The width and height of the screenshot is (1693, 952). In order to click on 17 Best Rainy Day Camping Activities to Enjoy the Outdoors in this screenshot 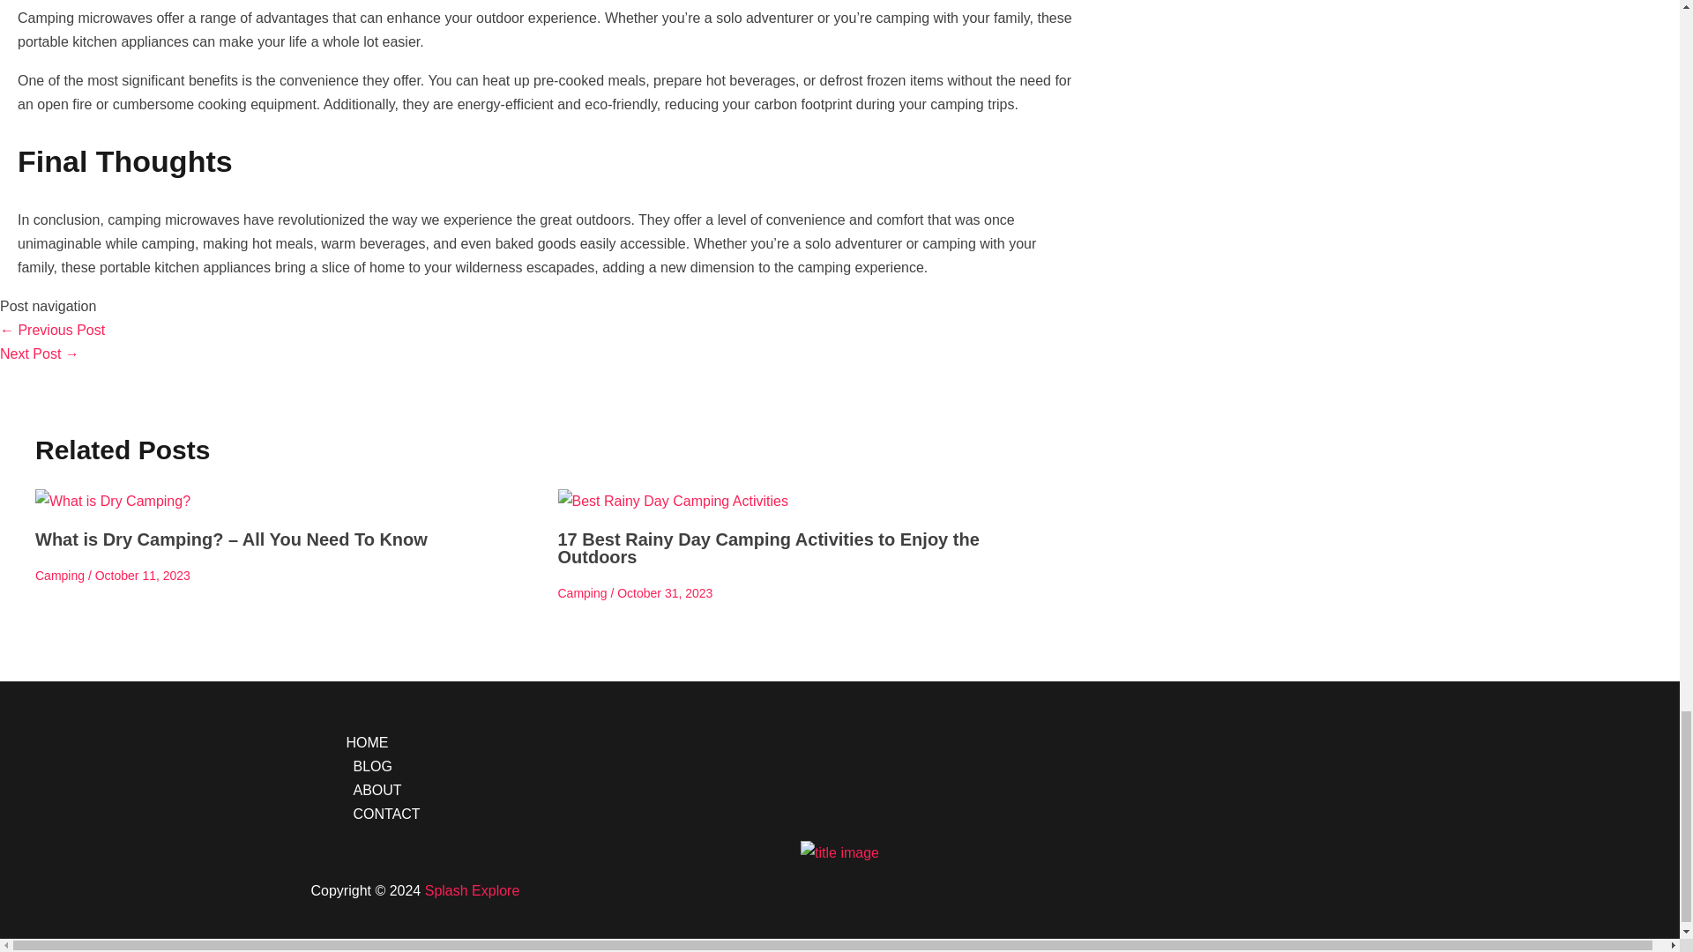, I will do `click(767, 547)`.